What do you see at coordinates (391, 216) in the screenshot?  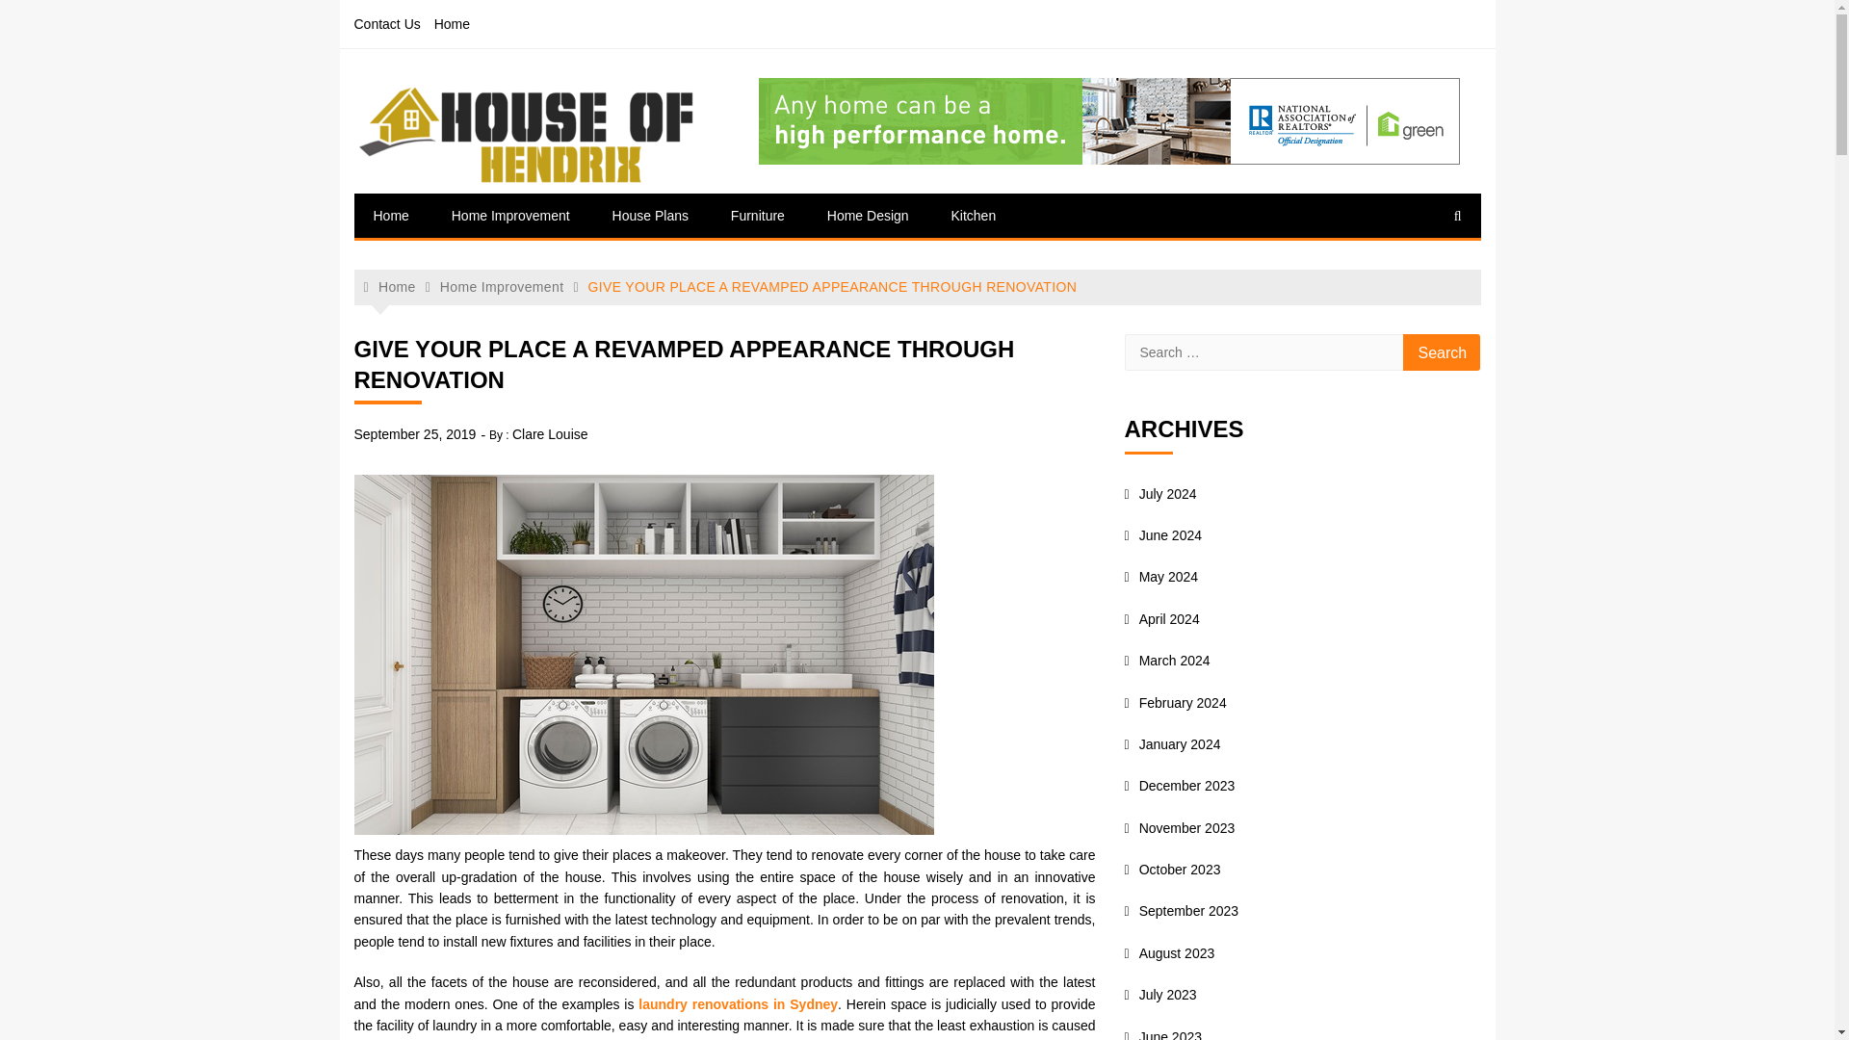 I see `Home` at bounding box center [391, 216].